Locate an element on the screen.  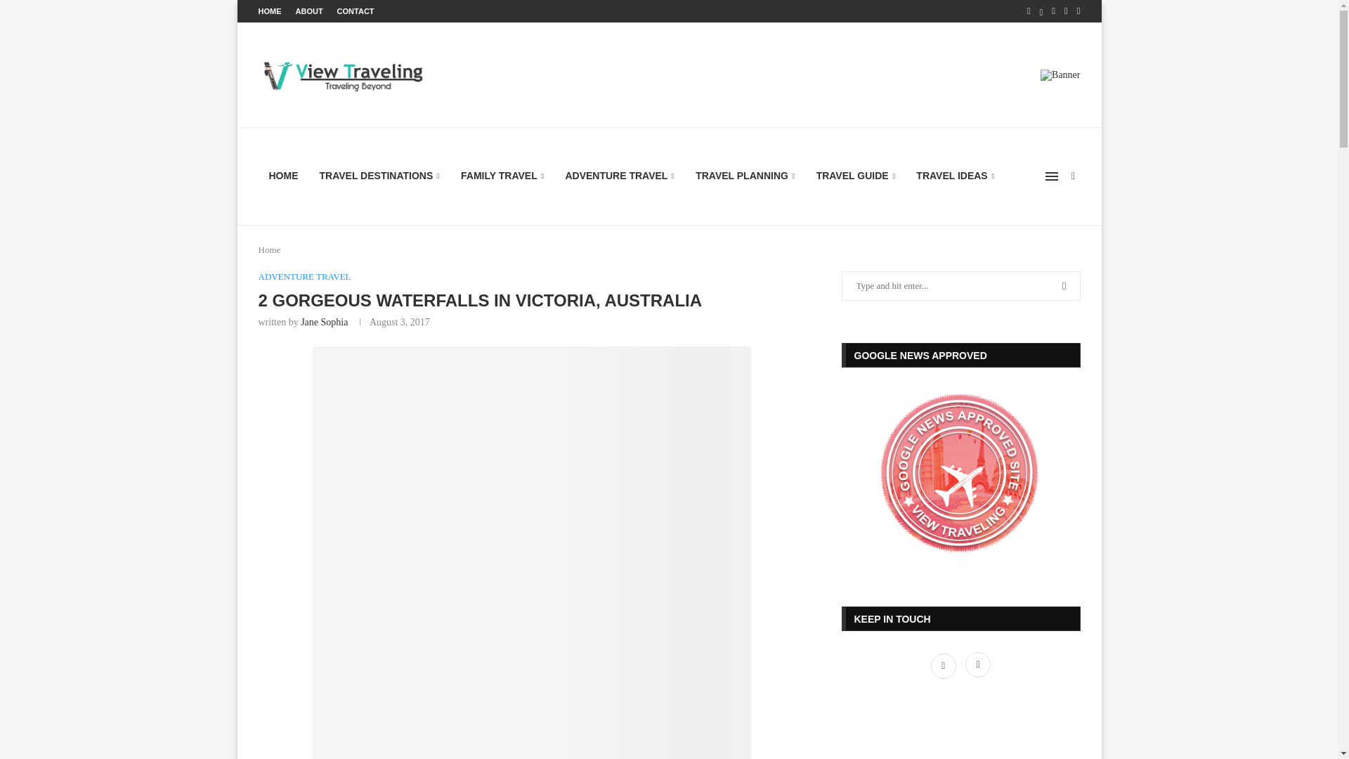
Jane Sophia is located at coordinates (325, 322).